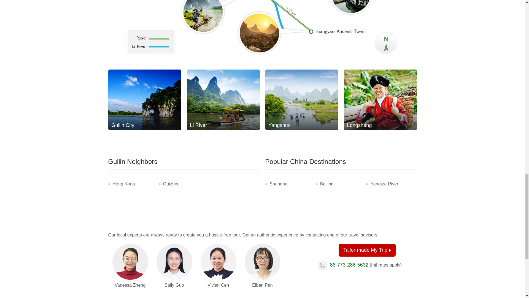 This screenshot has height=298, width=529. What do you see at coordinates (223, 100) in the screenshot?
I see `Li River` at bounding box center [223, 100].